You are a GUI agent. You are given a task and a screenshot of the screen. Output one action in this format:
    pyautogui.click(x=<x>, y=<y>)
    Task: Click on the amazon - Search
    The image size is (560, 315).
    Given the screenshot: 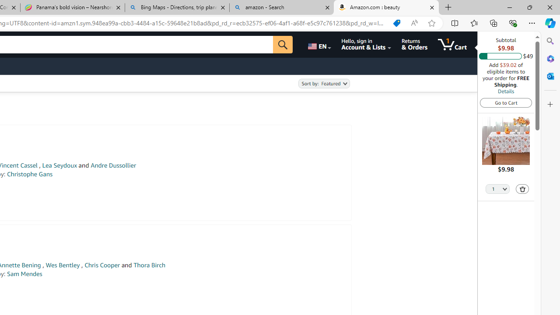 What is the action you would take?
    pyautogui.click(x=281, y=8)
    